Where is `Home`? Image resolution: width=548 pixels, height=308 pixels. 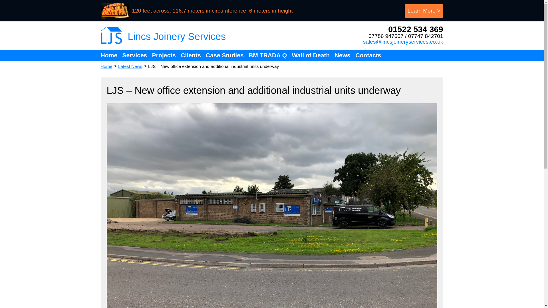 Home is located at coordinates (106, 66).